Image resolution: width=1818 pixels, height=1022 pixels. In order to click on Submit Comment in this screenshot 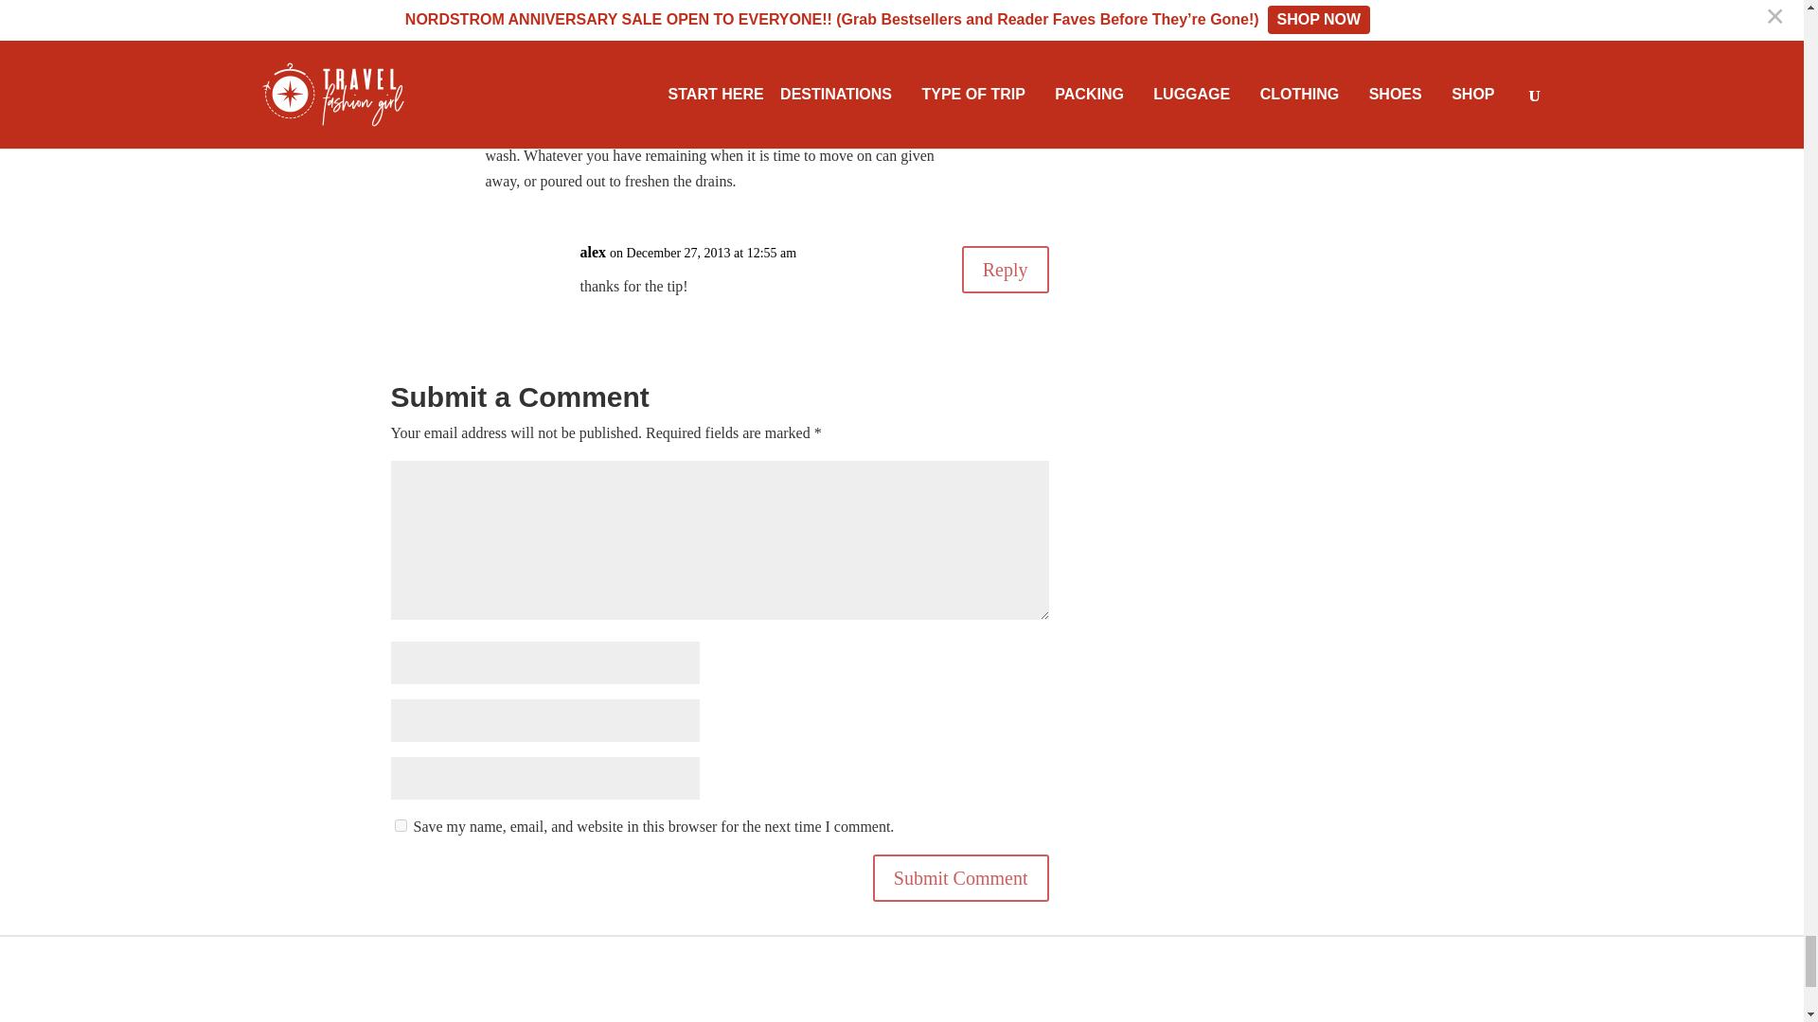, I will do `click(960, 877)`.